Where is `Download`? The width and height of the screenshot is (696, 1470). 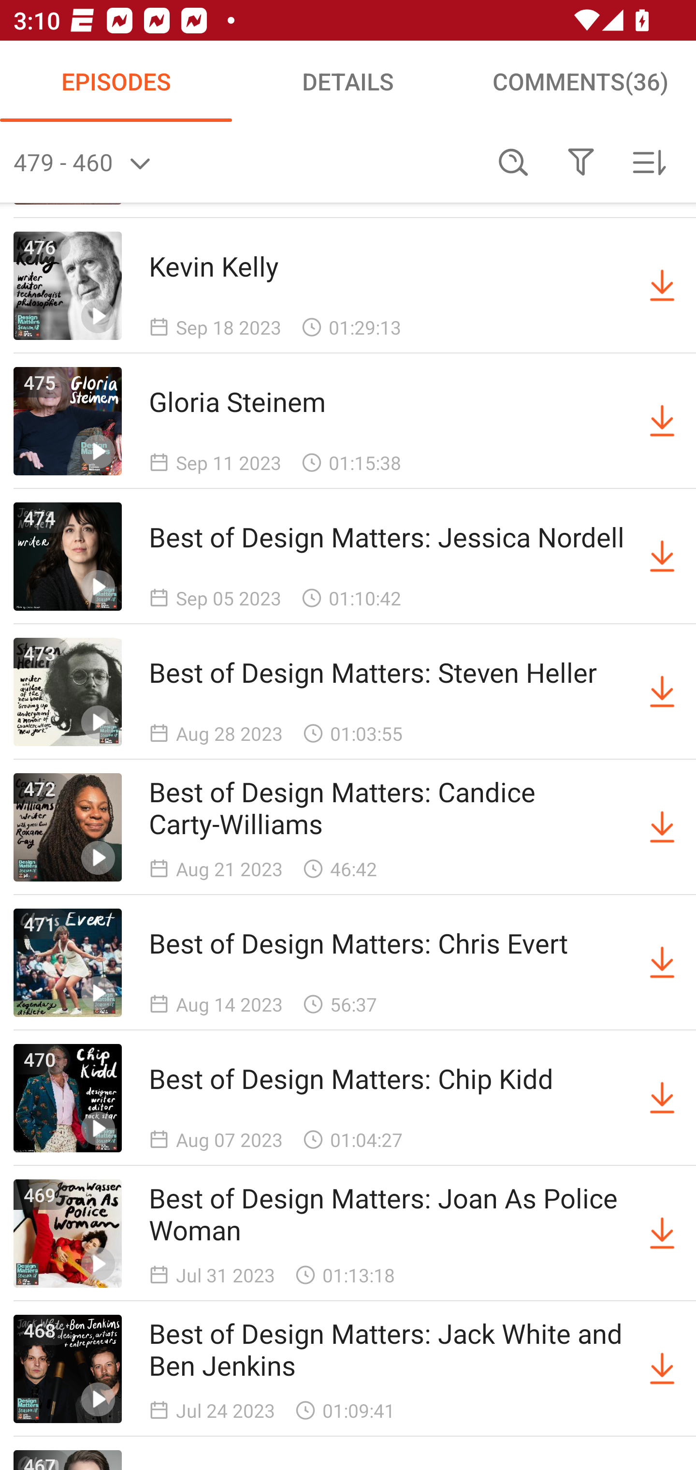
Download is located at coordinates (662, 286).